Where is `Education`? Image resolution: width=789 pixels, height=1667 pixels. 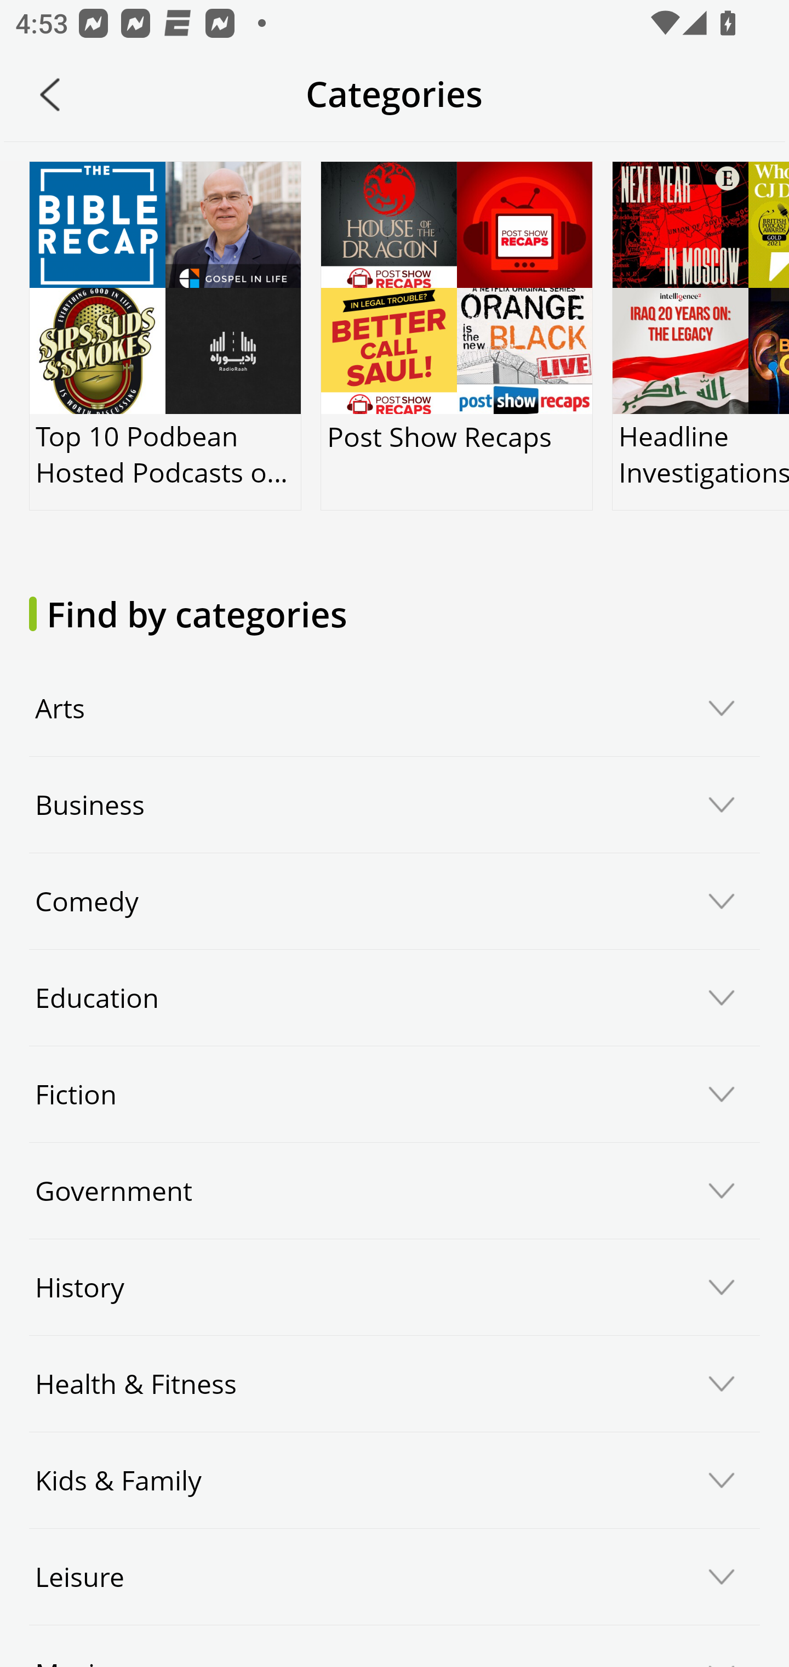
Education is located at coordinates (395, 998).